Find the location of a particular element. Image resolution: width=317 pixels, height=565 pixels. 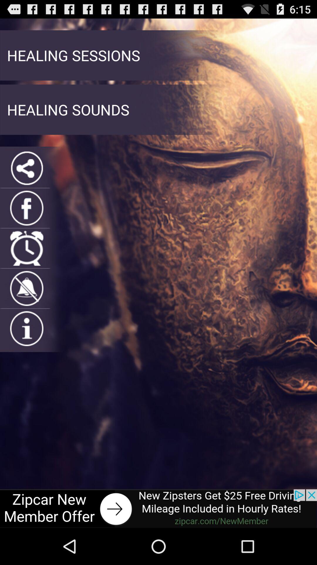

open informations page is located at coordinates (26, 328).